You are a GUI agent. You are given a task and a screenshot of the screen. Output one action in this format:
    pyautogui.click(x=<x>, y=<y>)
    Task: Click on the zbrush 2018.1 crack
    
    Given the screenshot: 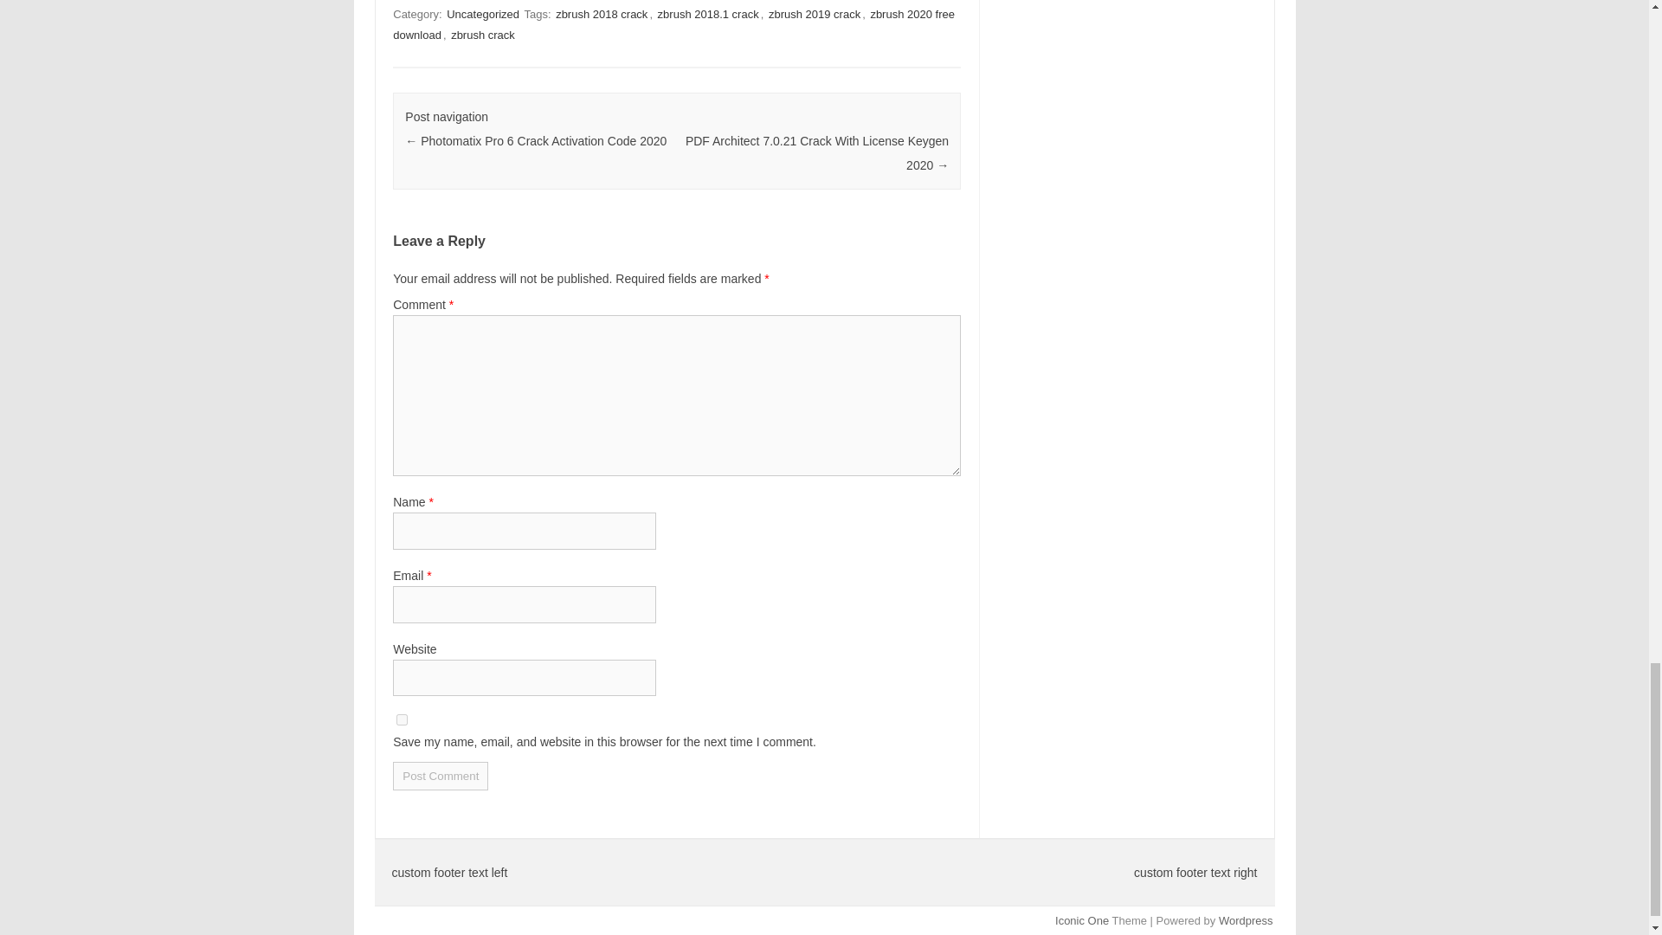 What is the action you would take?
    pyautogui.click(x=708, y=14)
    